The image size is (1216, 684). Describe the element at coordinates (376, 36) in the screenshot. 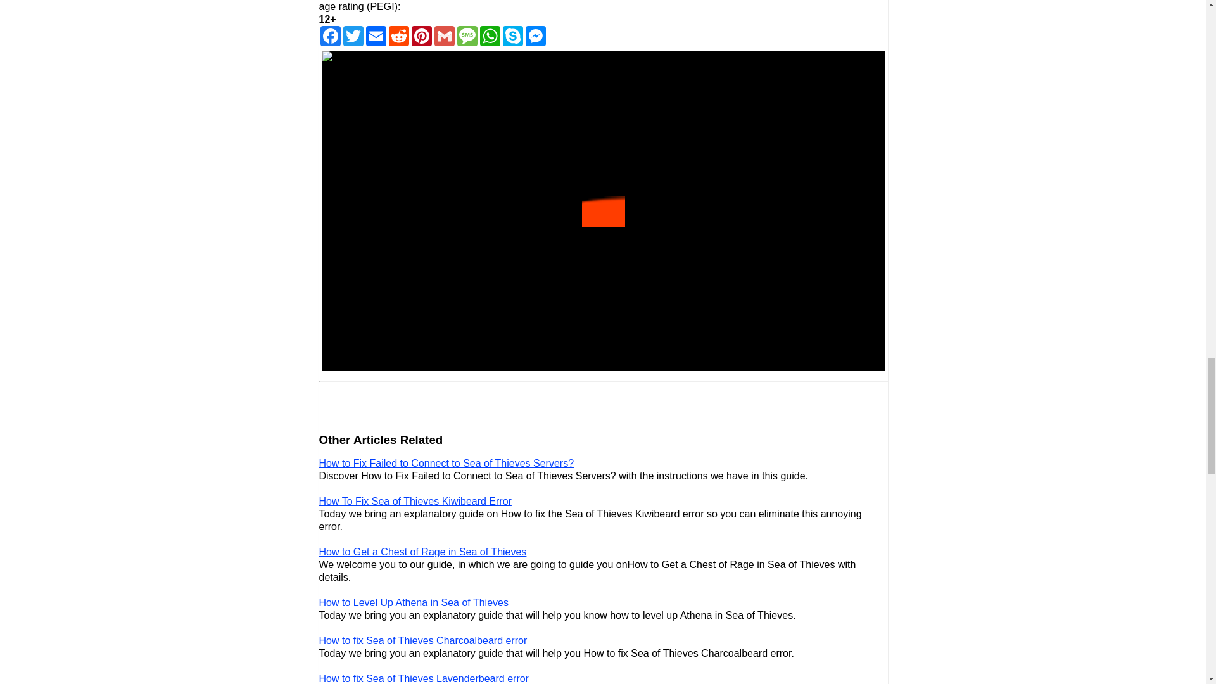

I see `Email` at that location.